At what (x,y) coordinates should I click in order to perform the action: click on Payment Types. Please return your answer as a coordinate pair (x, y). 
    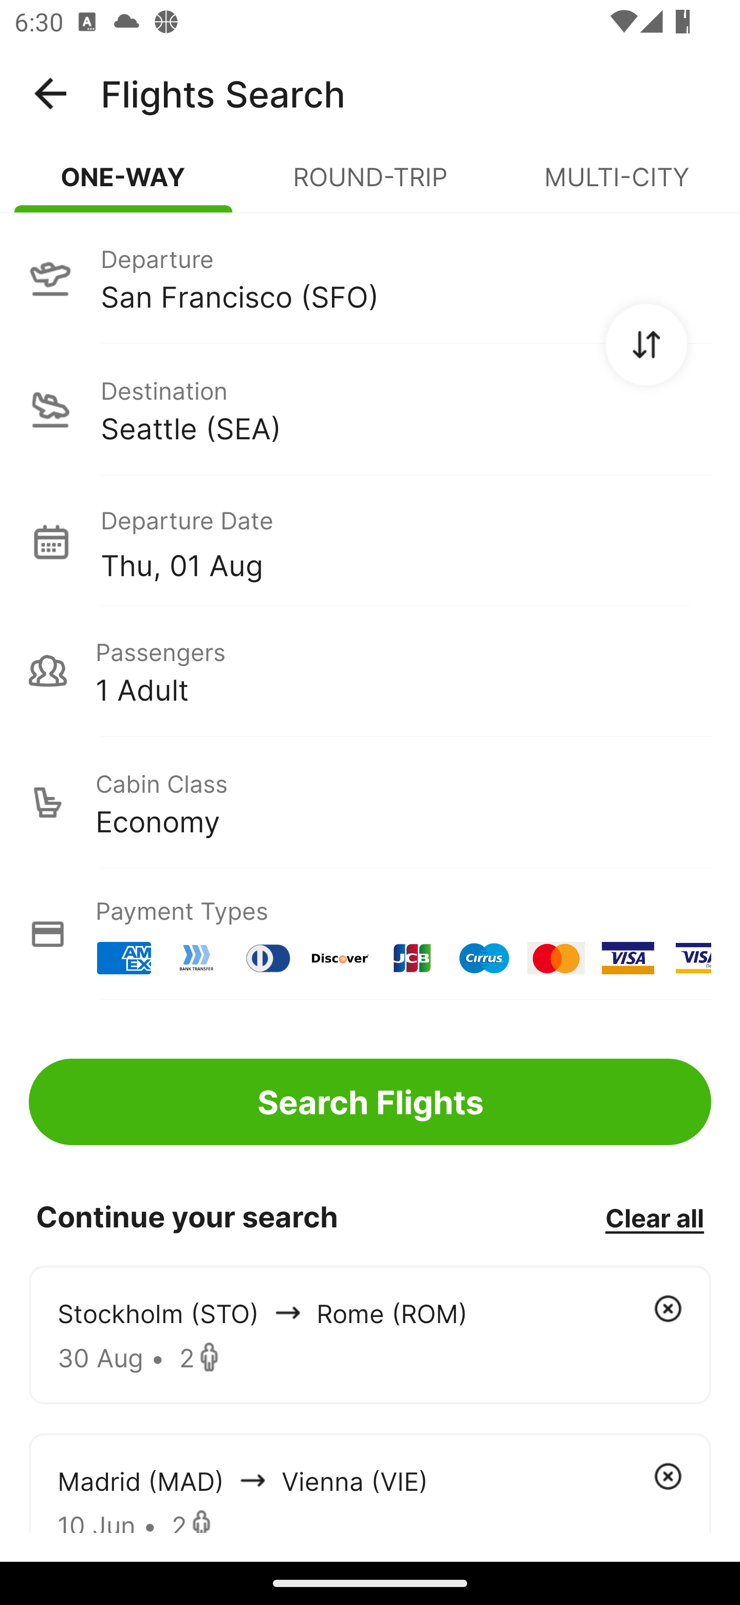
    Looking at the image, I should click on (370, 934).